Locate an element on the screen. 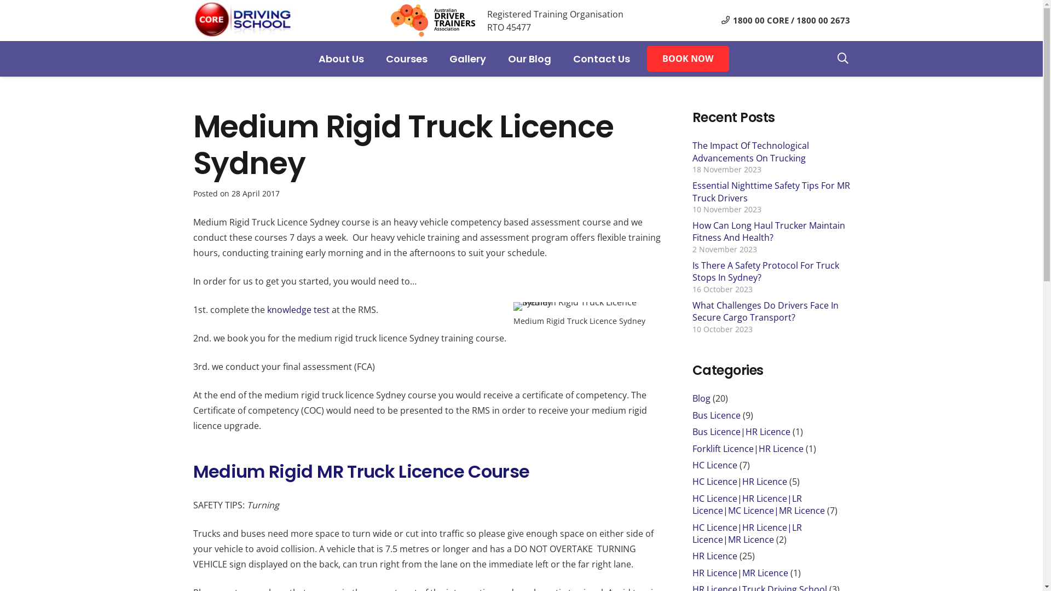 The image size is (1051, 591). Bus Licence is located at coordinates (716, 415).